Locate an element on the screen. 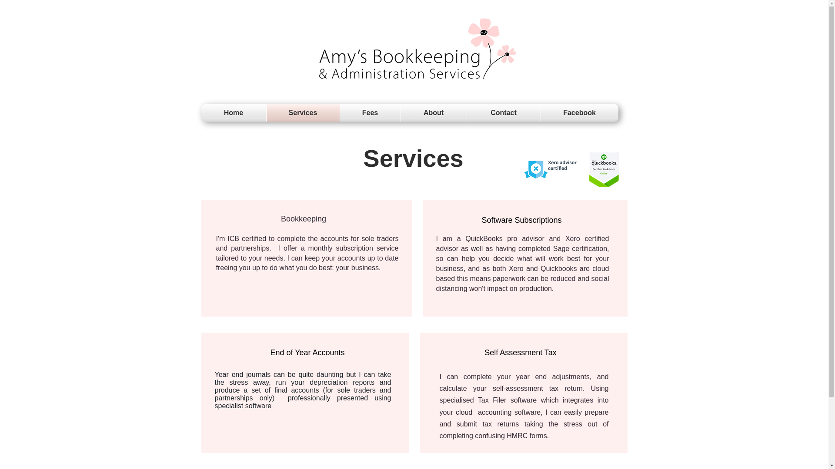 The width and height of the screenshot is (835, 469). Contact is located at coordinates (504, 112).